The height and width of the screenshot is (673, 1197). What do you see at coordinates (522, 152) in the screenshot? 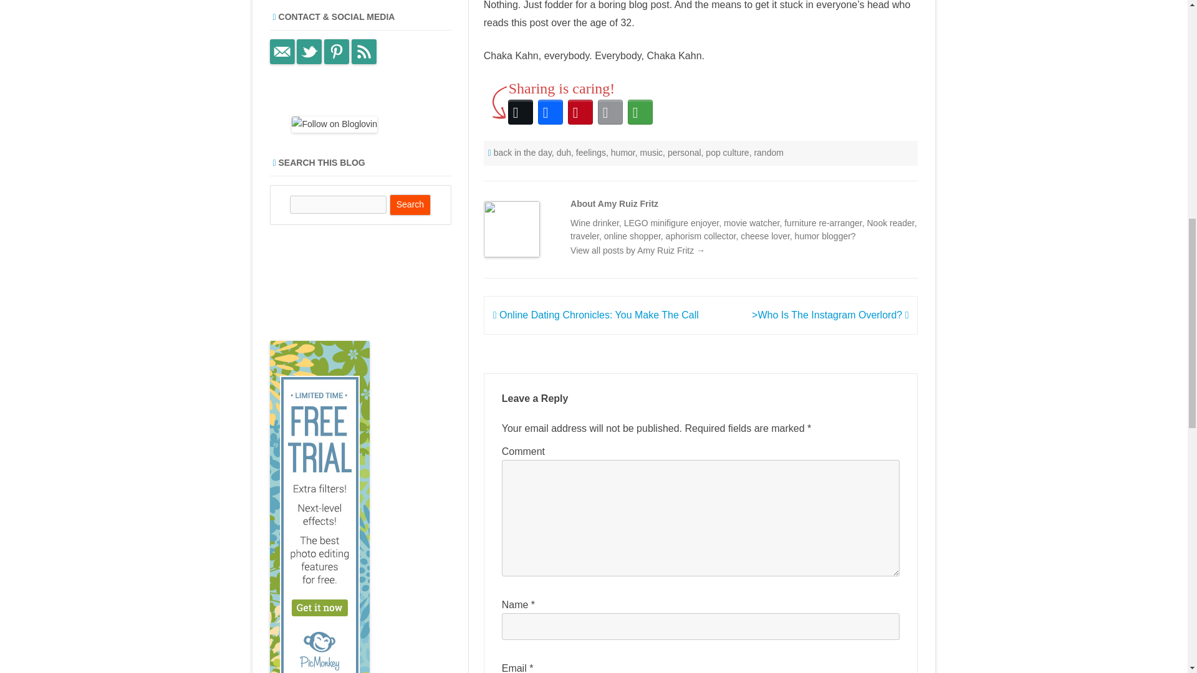
I see `back in the day` at bounding box center [522, 152].